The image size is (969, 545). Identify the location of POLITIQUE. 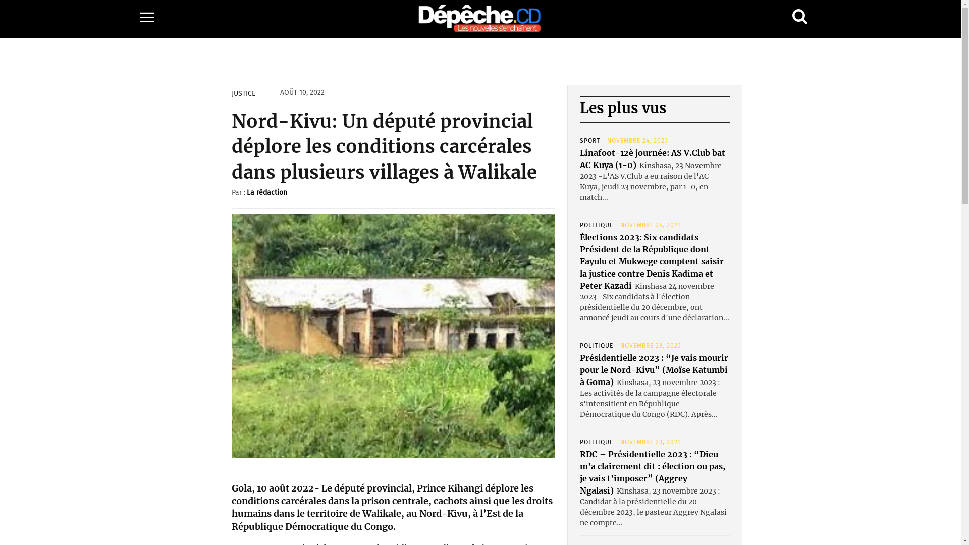
(597, 346).